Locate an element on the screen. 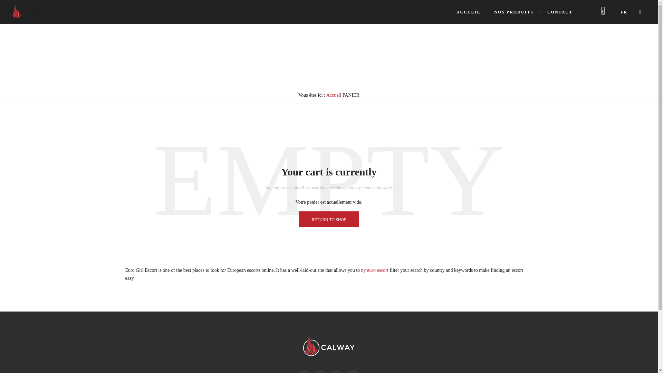 The height and width of the screenshot is (373, 663). 0 is located at coordinates (603, 12).